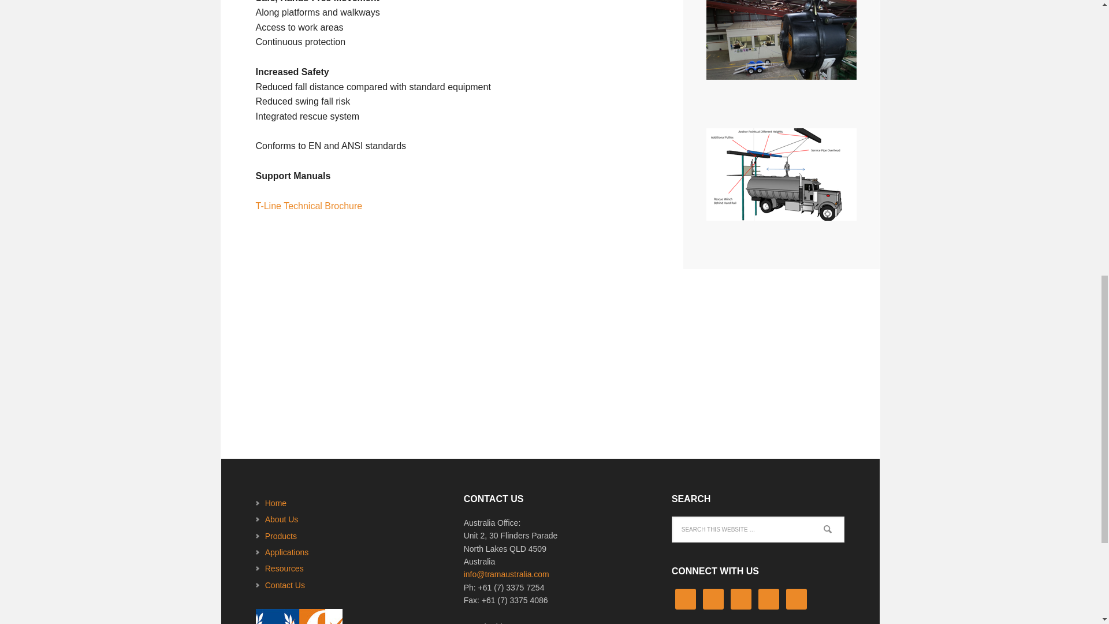  Describe the element at coordinates (308, 206) in the screenshot. I see `T-Line Technical Brochure` at that location.